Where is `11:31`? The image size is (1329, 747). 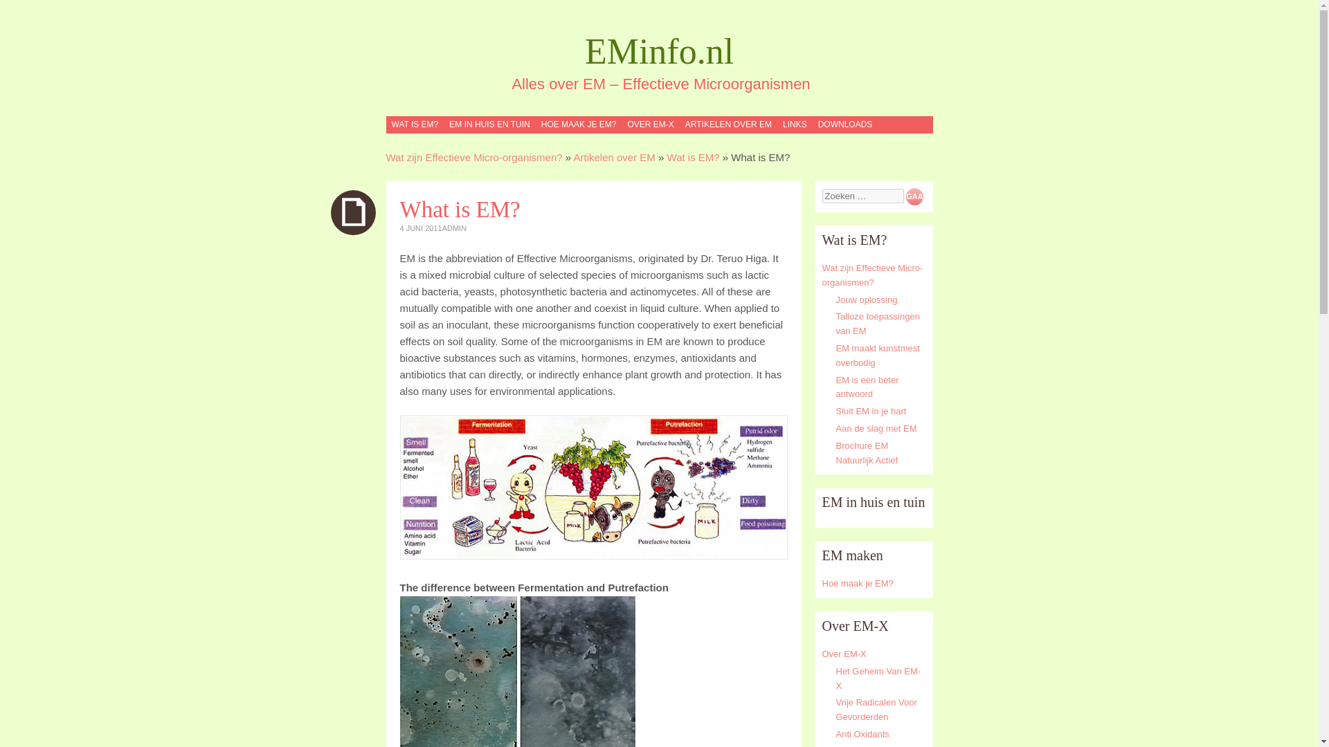 11:31 is located at coordinates (421, 228).